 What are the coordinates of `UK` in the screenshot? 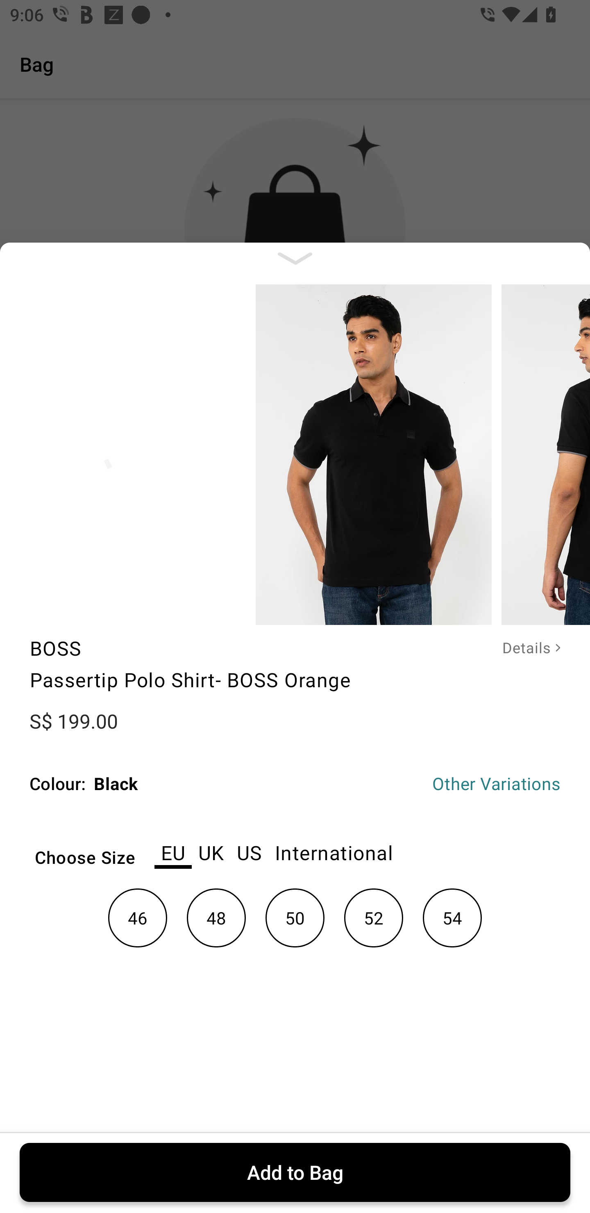 It's located at (211, 847).